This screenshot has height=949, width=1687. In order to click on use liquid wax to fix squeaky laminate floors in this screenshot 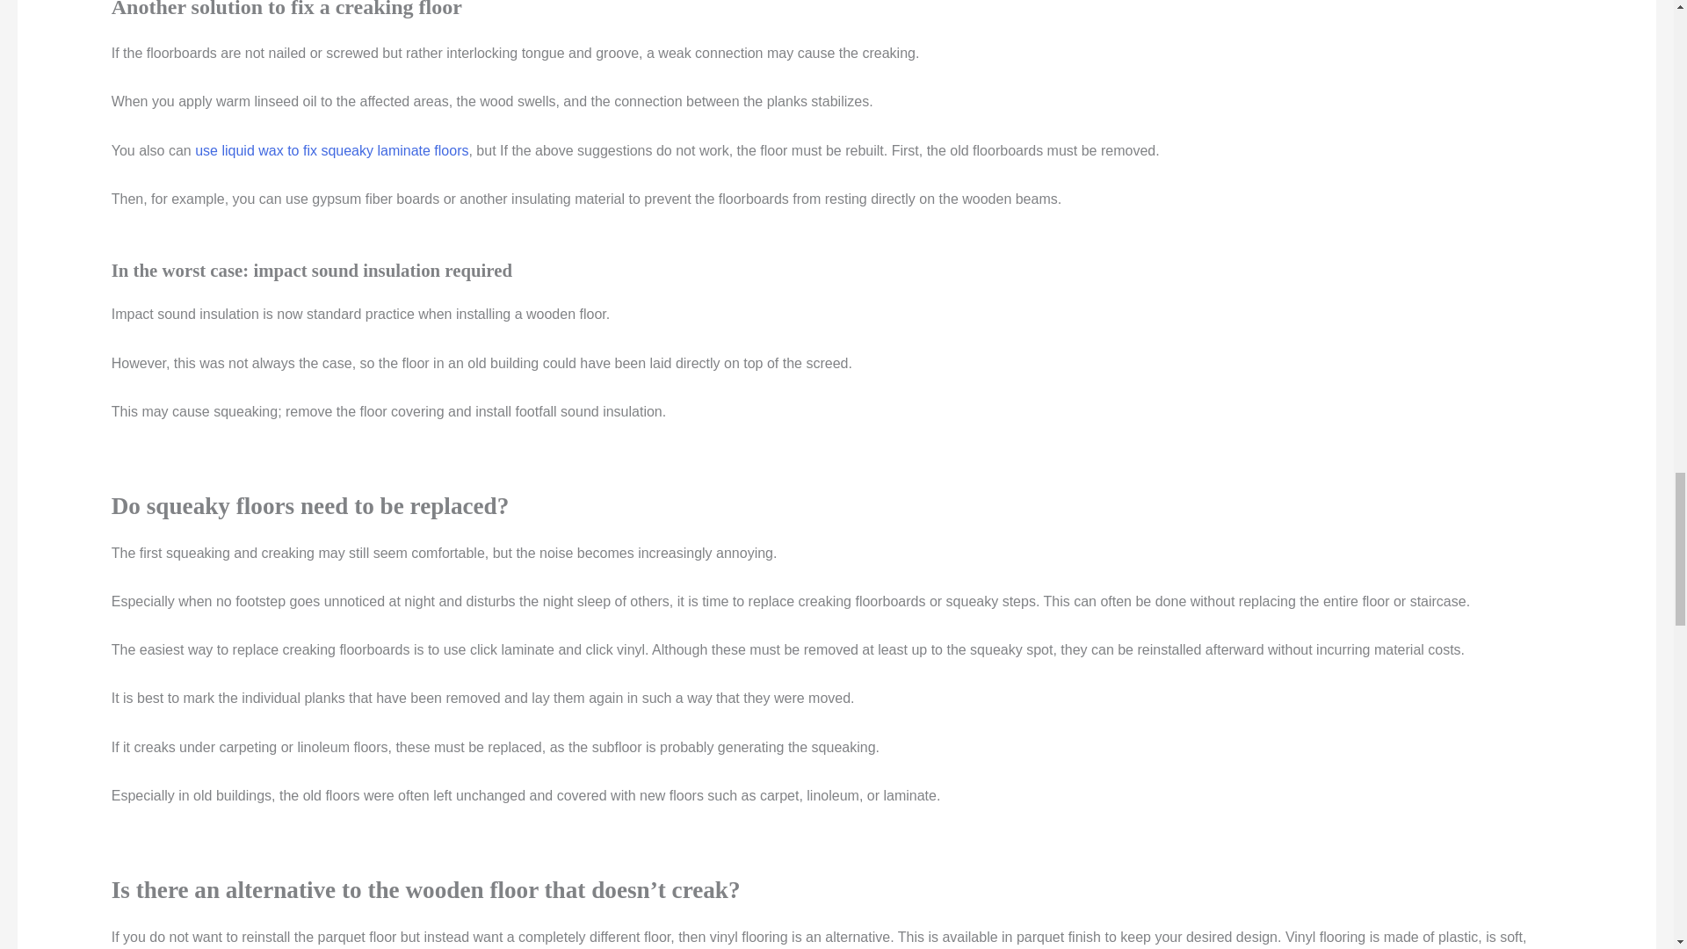, I will do `click(332, 151)`.